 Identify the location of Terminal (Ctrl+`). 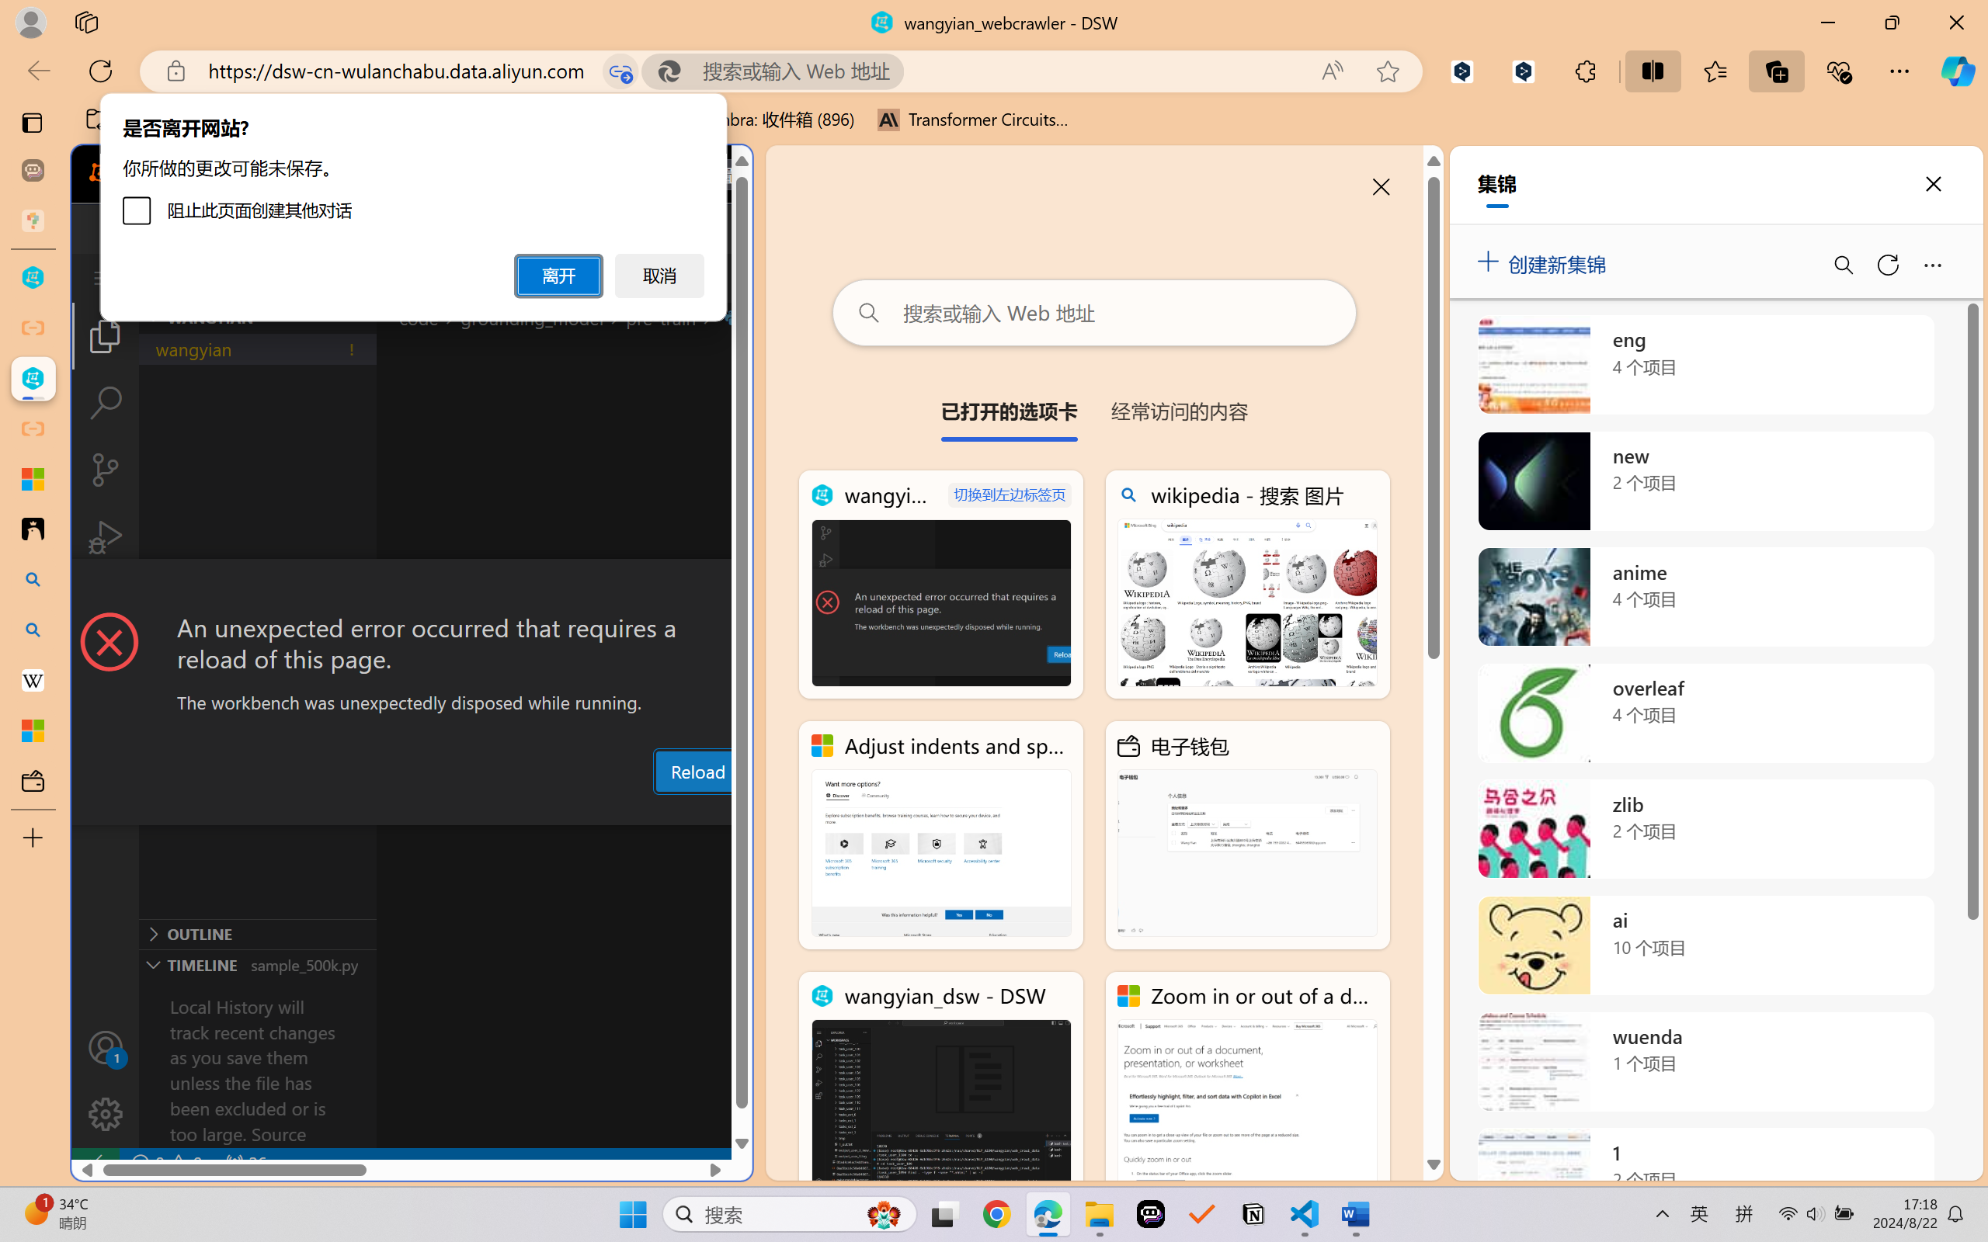
(792, 810).